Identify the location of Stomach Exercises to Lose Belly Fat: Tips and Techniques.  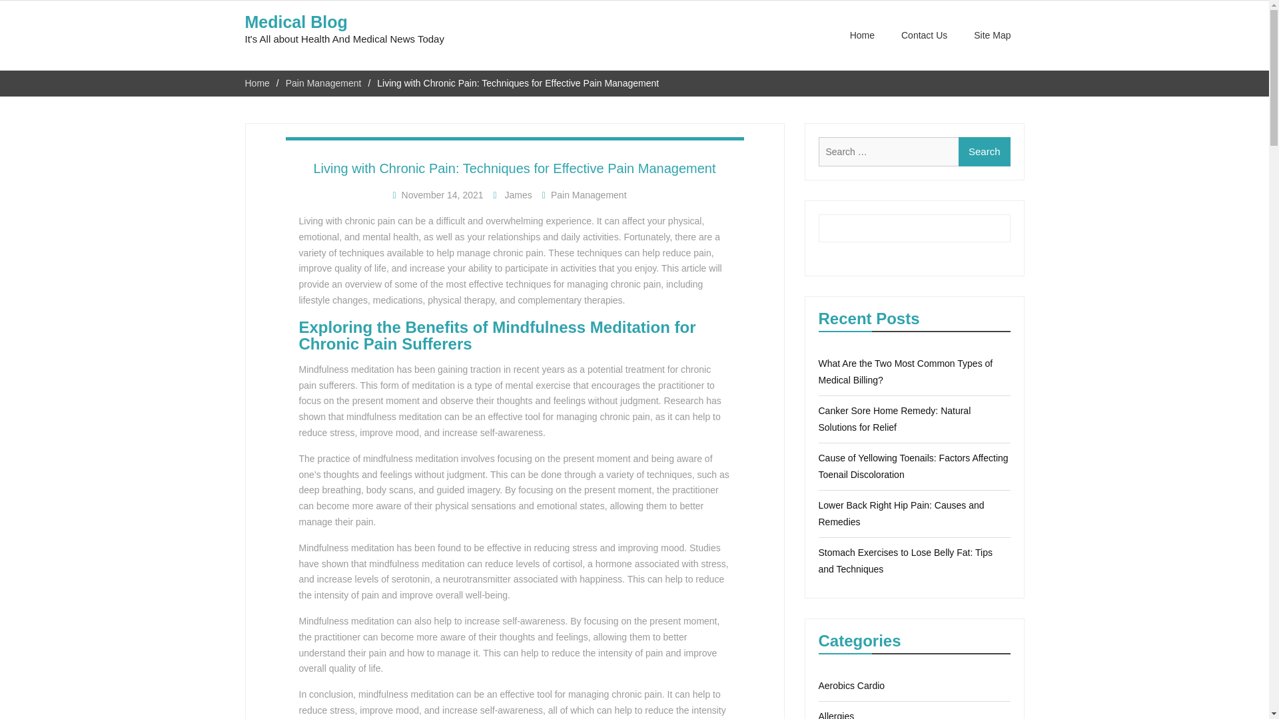
(905, 561).